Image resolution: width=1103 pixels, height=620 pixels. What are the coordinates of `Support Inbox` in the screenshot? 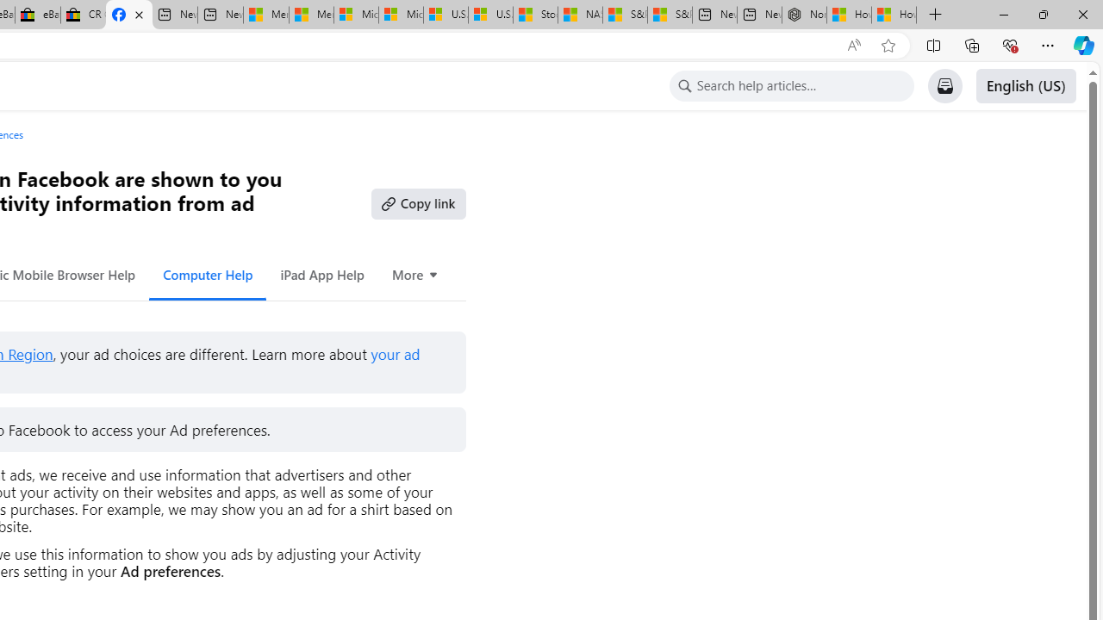 It's located at (944, 86).